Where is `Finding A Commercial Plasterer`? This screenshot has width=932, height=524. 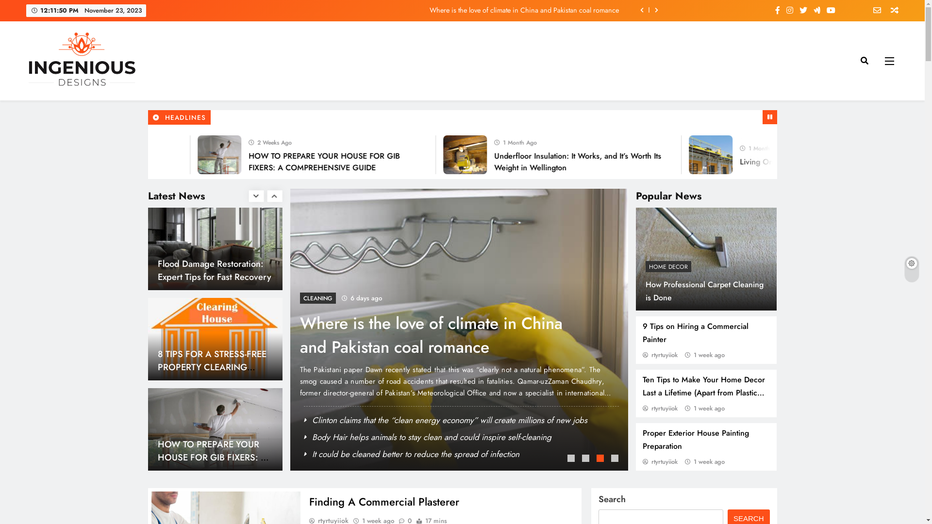 Finding A Commercial Plasterer is located at coordinates (112, 162).